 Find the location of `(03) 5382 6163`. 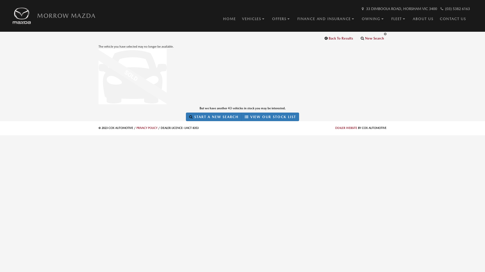

(03) 5382 6163 is located at coordinates (455, 9).